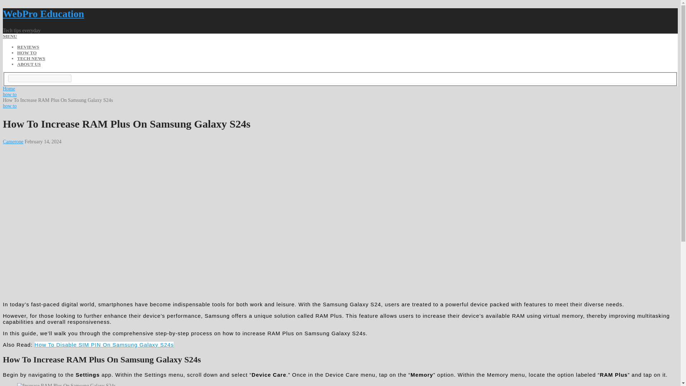  Describe the element at coordinates (10, 36) in the screenshot. I see `MENU` at that location.